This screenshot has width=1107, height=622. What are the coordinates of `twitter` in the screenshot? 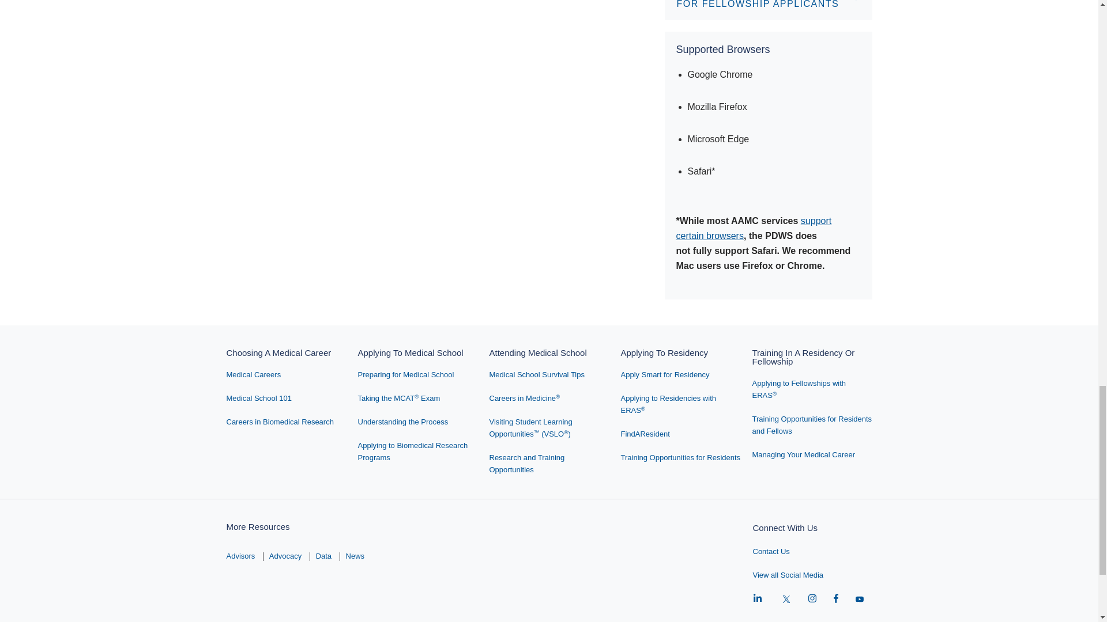 It's located at (786, 599).